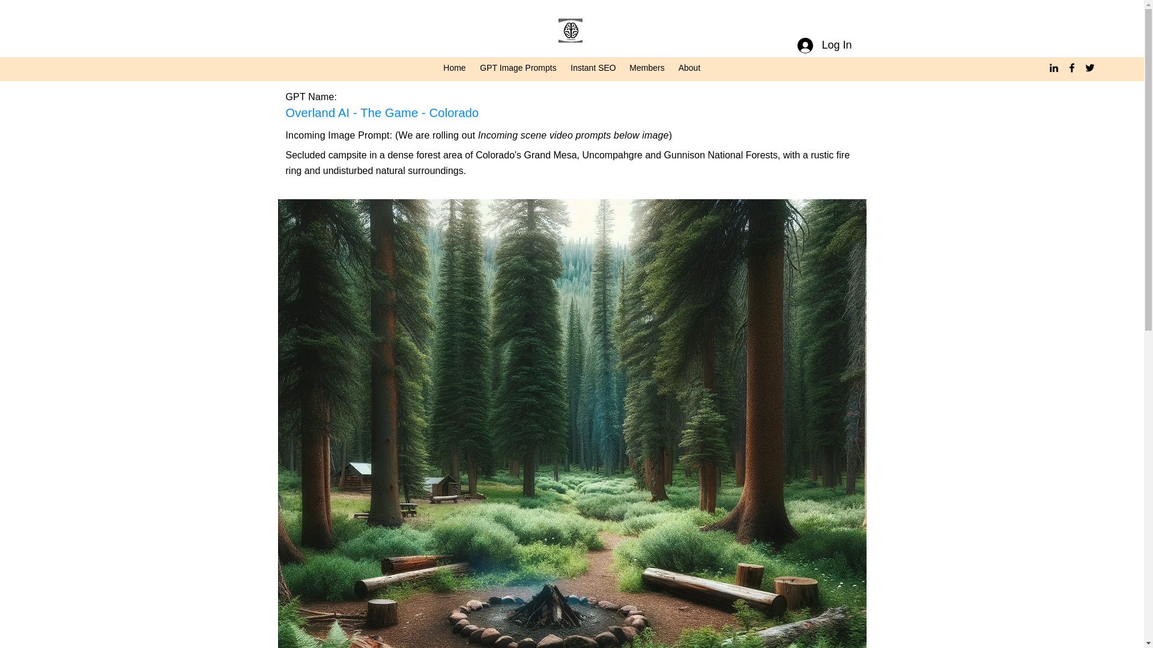  What do you see at coordinates (518, 68) in the screenshot?
I see `GPT Image Prompts` at bounding box center [518, 68].